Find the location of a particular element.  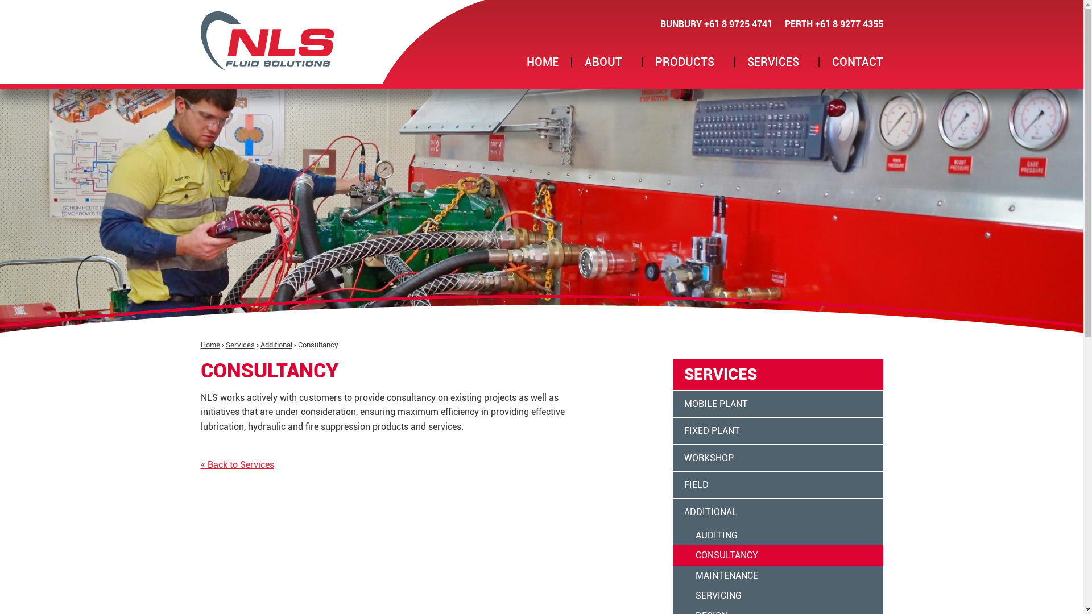

HOME is located at coordinates (543, 62).